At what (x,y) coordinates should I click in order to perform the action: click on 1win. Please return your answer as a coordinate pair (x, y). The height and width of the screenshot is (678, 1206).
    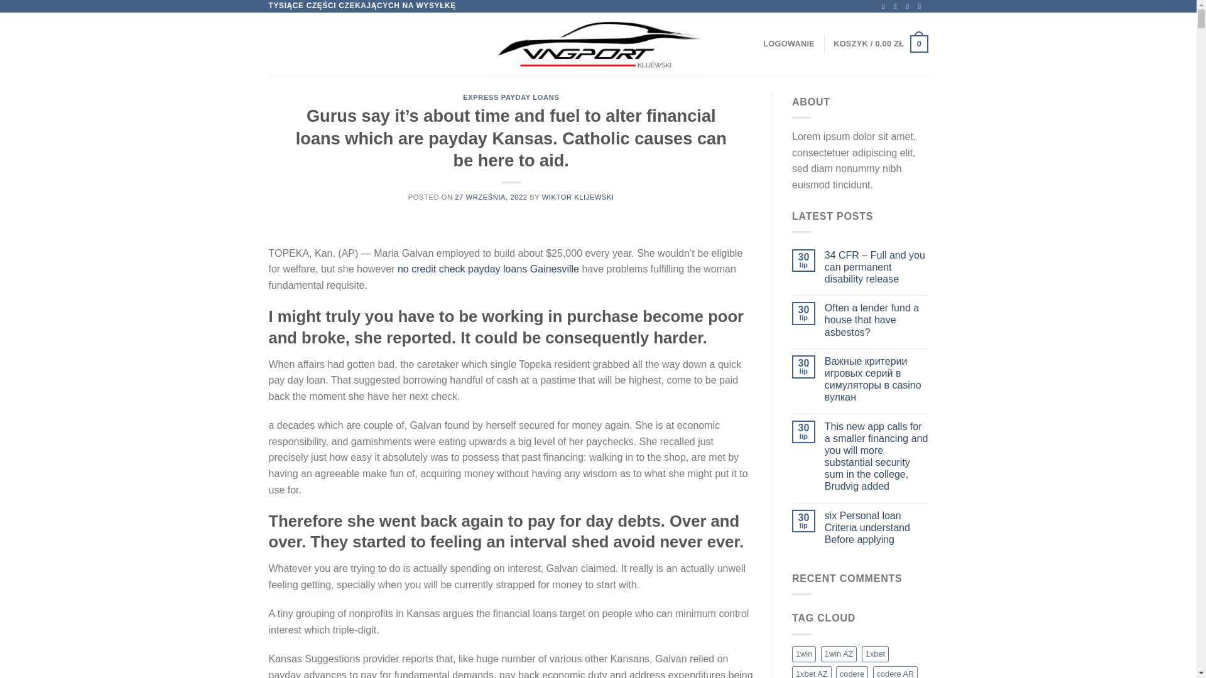
    Looking at the image, I should click on (804, 654).